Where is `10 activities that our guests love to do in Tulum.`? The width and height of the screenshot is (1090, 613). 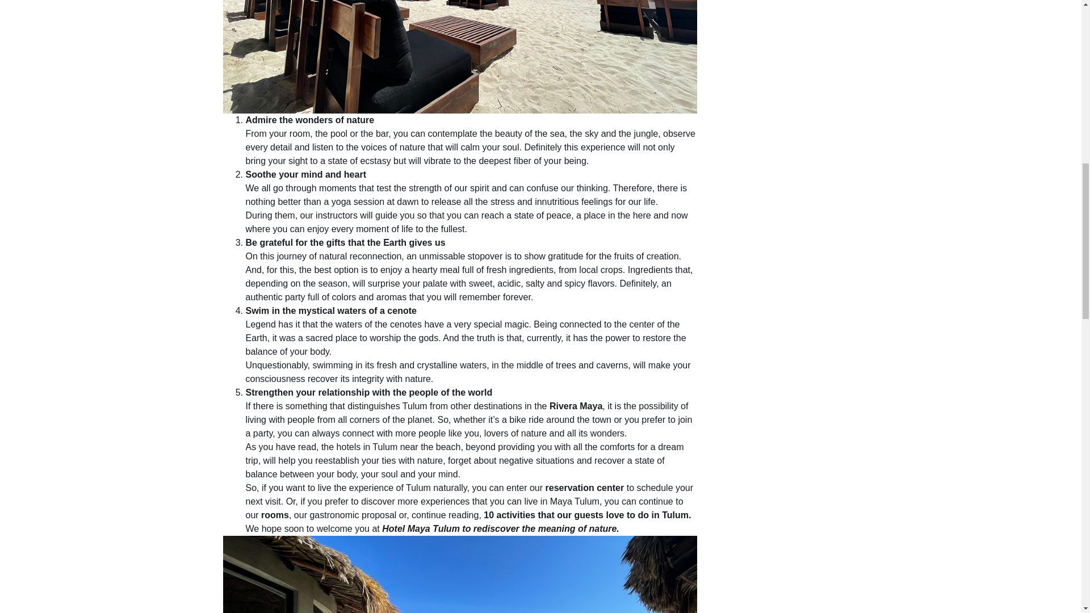
10 activities that our guests love to do in Tulum. is located at coordinates (587, 514).